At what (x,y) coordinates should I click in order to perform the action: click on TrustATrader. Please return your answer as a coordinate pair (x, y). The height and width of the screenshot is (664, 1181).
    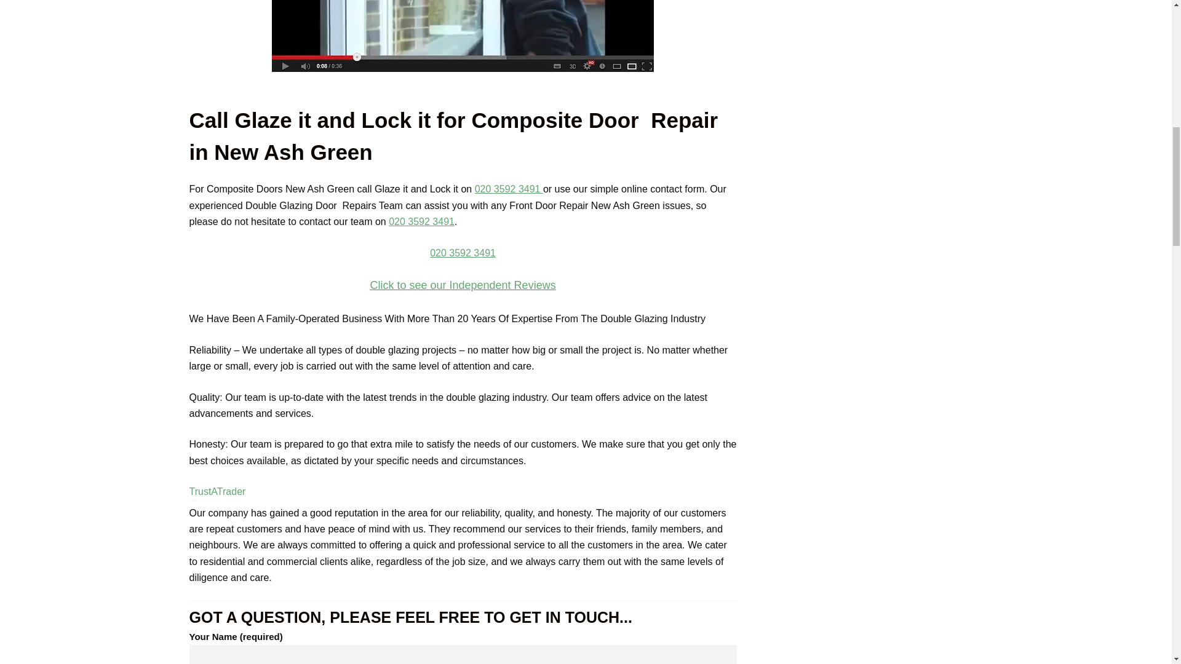
    Looking at the image, I should click on (217, 491).